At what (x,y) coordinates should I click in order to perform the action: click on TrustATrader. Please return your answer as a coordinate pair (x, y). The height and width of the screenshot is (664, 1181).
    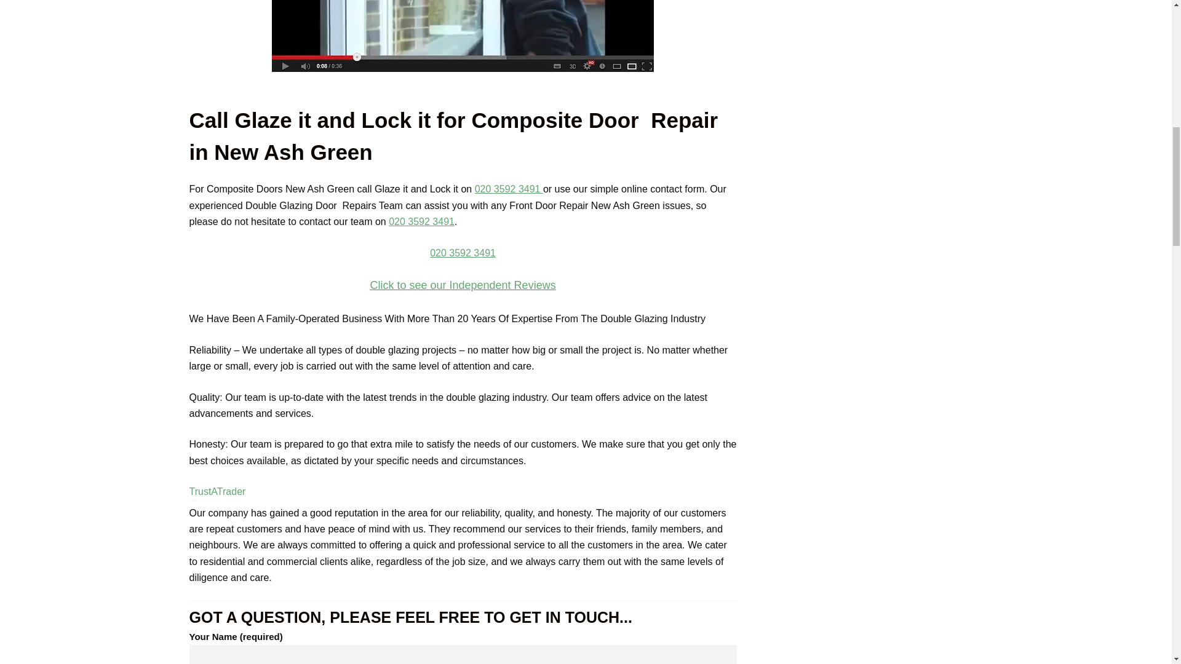
    Looking at the image, I should click on (217, 491).